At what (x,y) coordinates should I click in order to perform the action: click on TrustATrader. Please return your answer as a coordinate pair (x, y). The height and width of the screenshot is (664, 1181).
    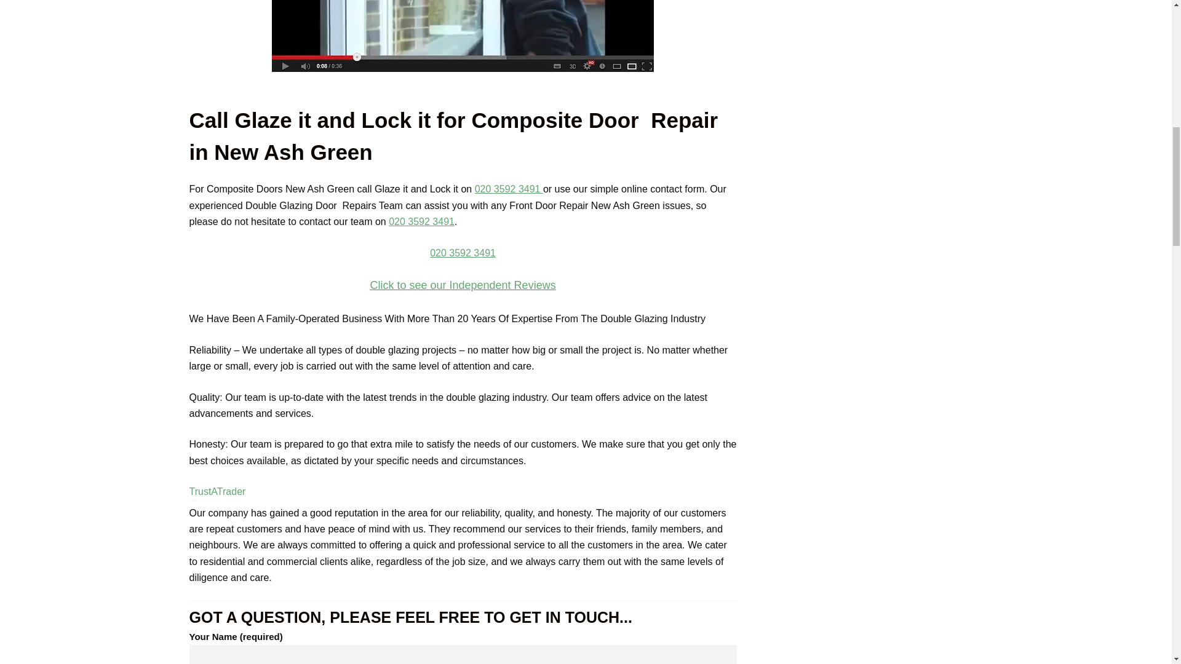
    Looking at the image, I should click on (217, 491).